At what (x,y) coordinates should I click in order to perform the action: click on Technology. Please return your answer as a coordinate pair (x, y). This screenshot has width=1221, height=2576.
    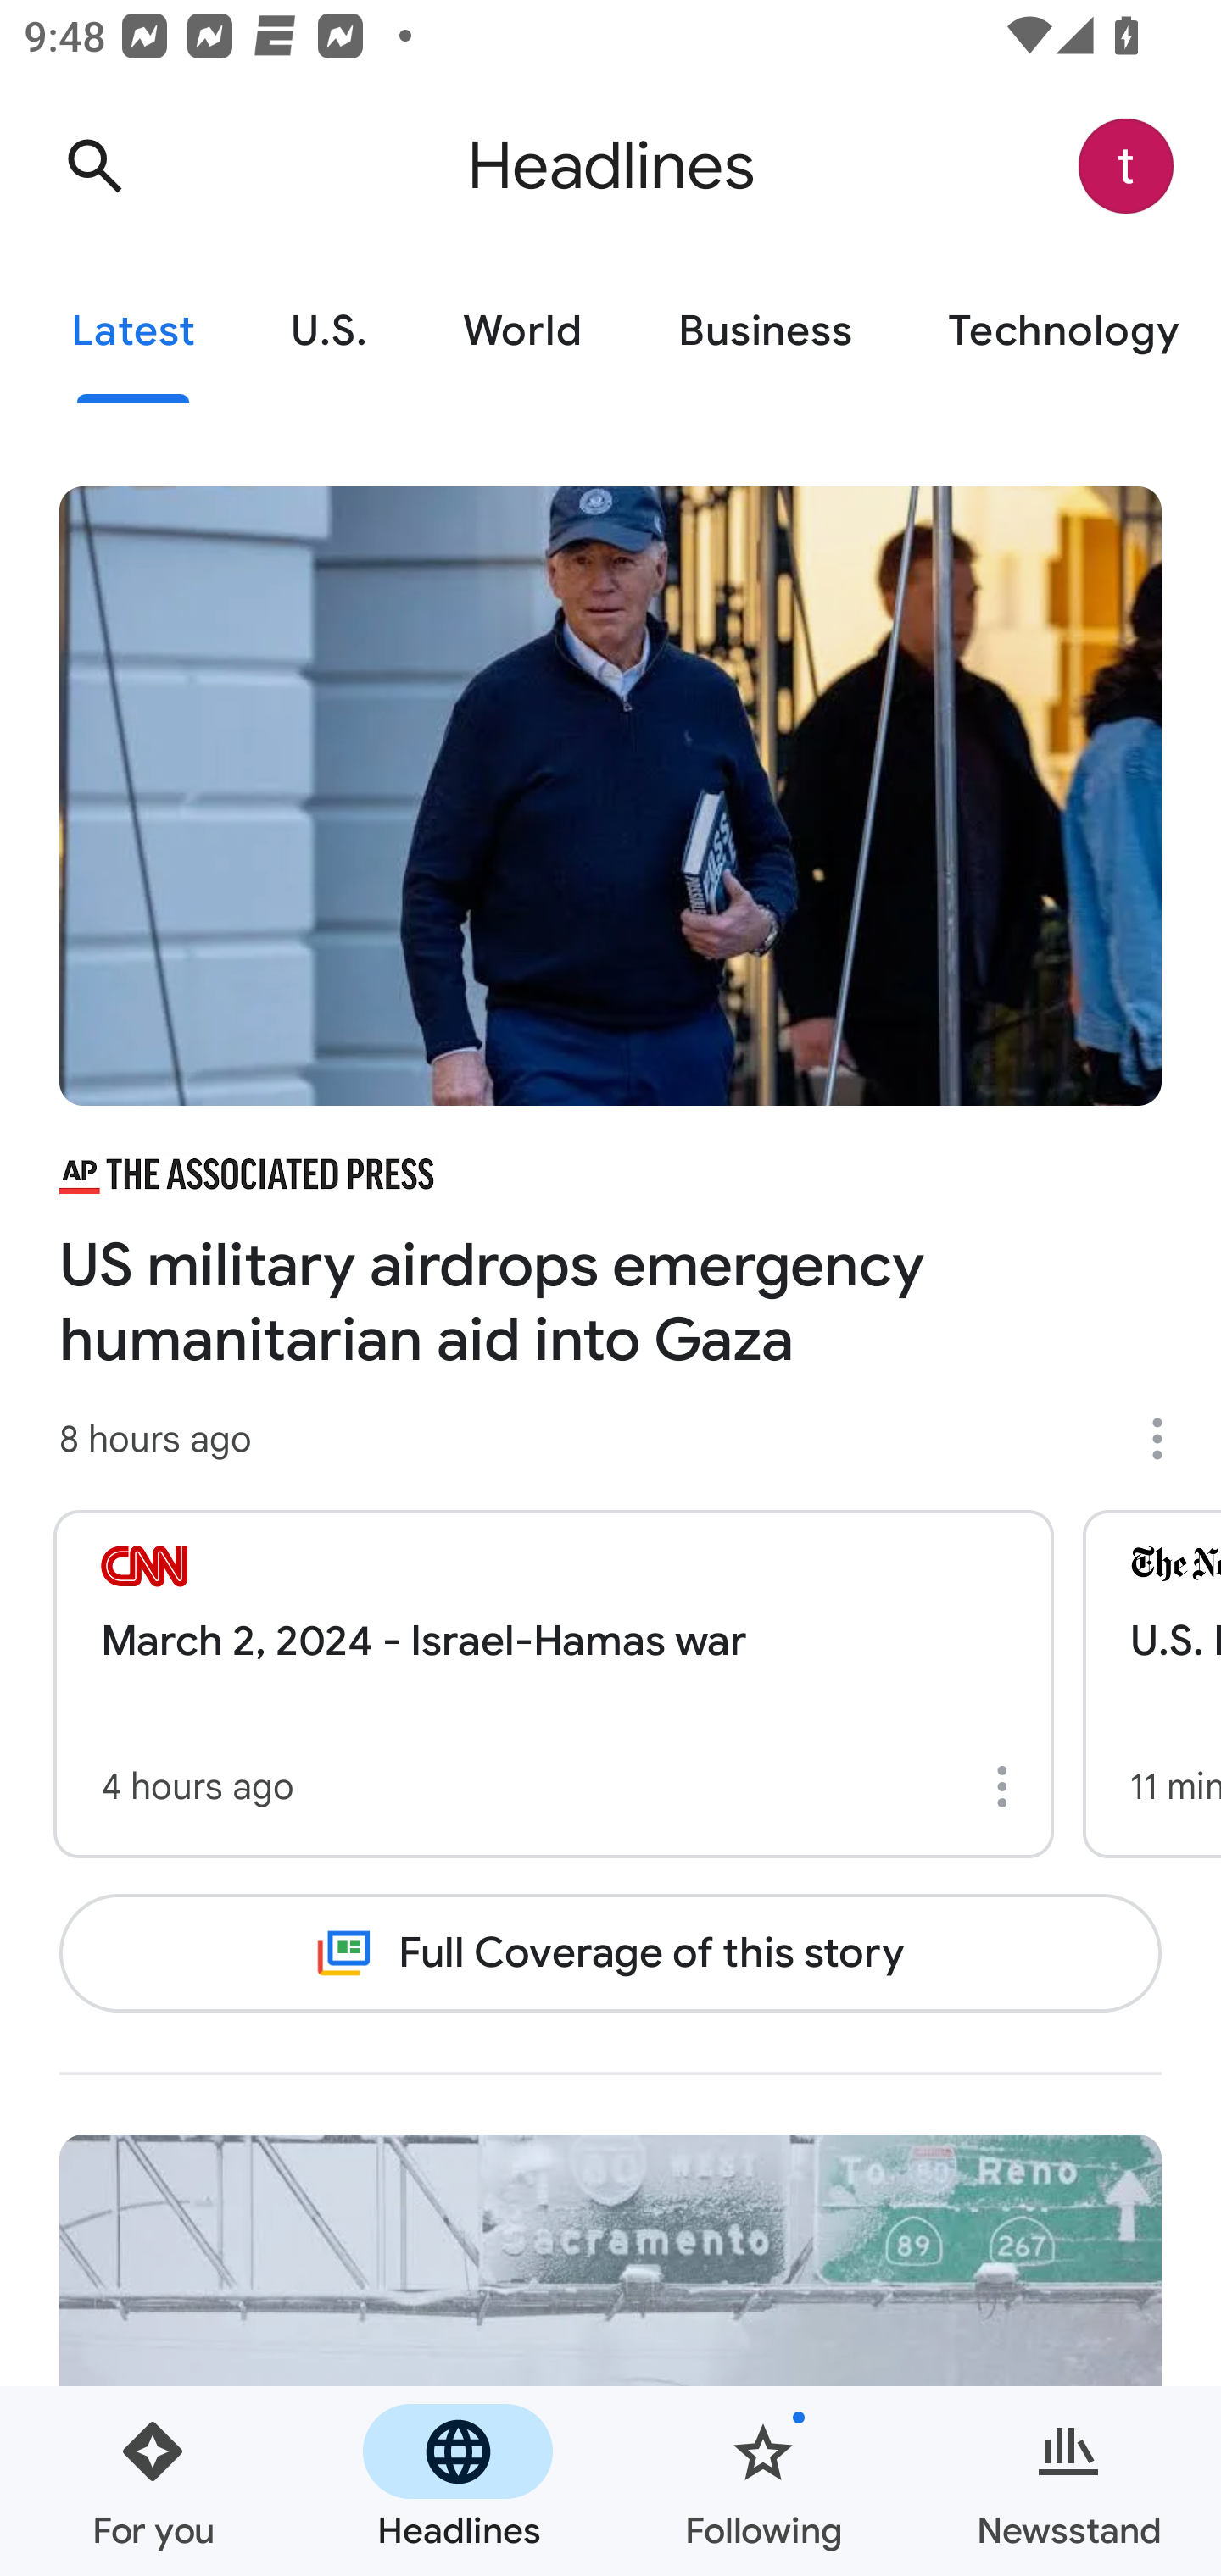
    Looking at the image, I should click on (1060, 332).